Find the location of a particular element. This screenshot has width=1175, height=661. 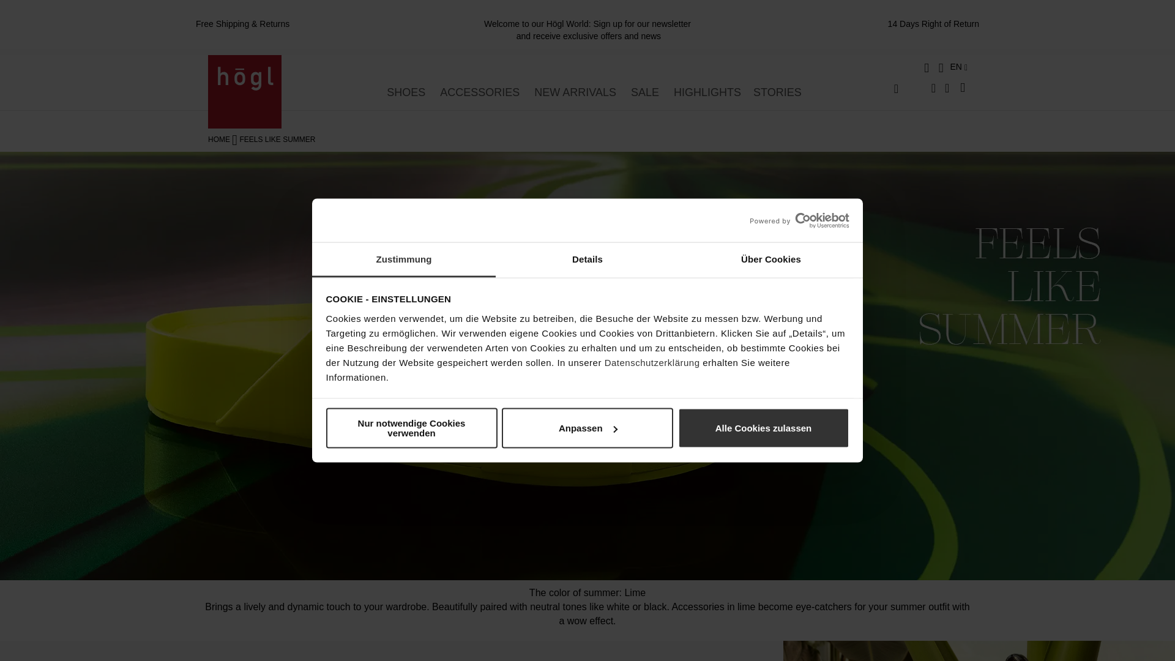

Zustimmung is located at coordinates (404, 260).